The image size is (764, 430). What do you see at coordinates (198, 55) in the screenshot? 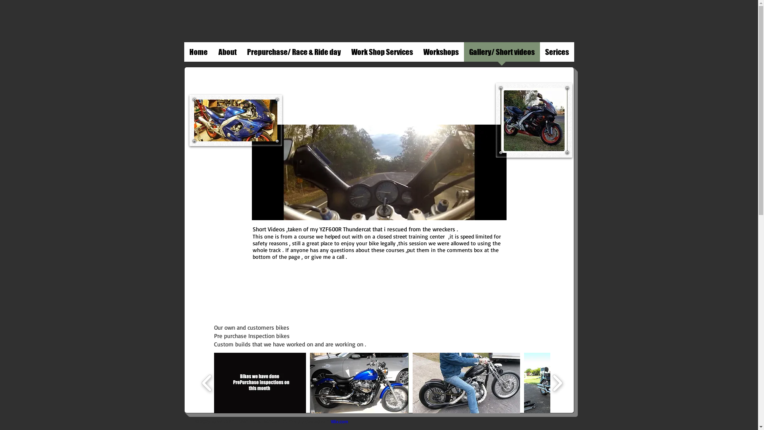
I see `Home` at bounding box center [198, 55].